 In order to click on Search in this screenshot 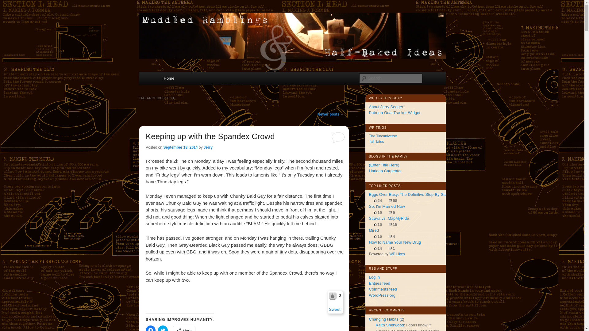, I will do `click(10, 3)`.